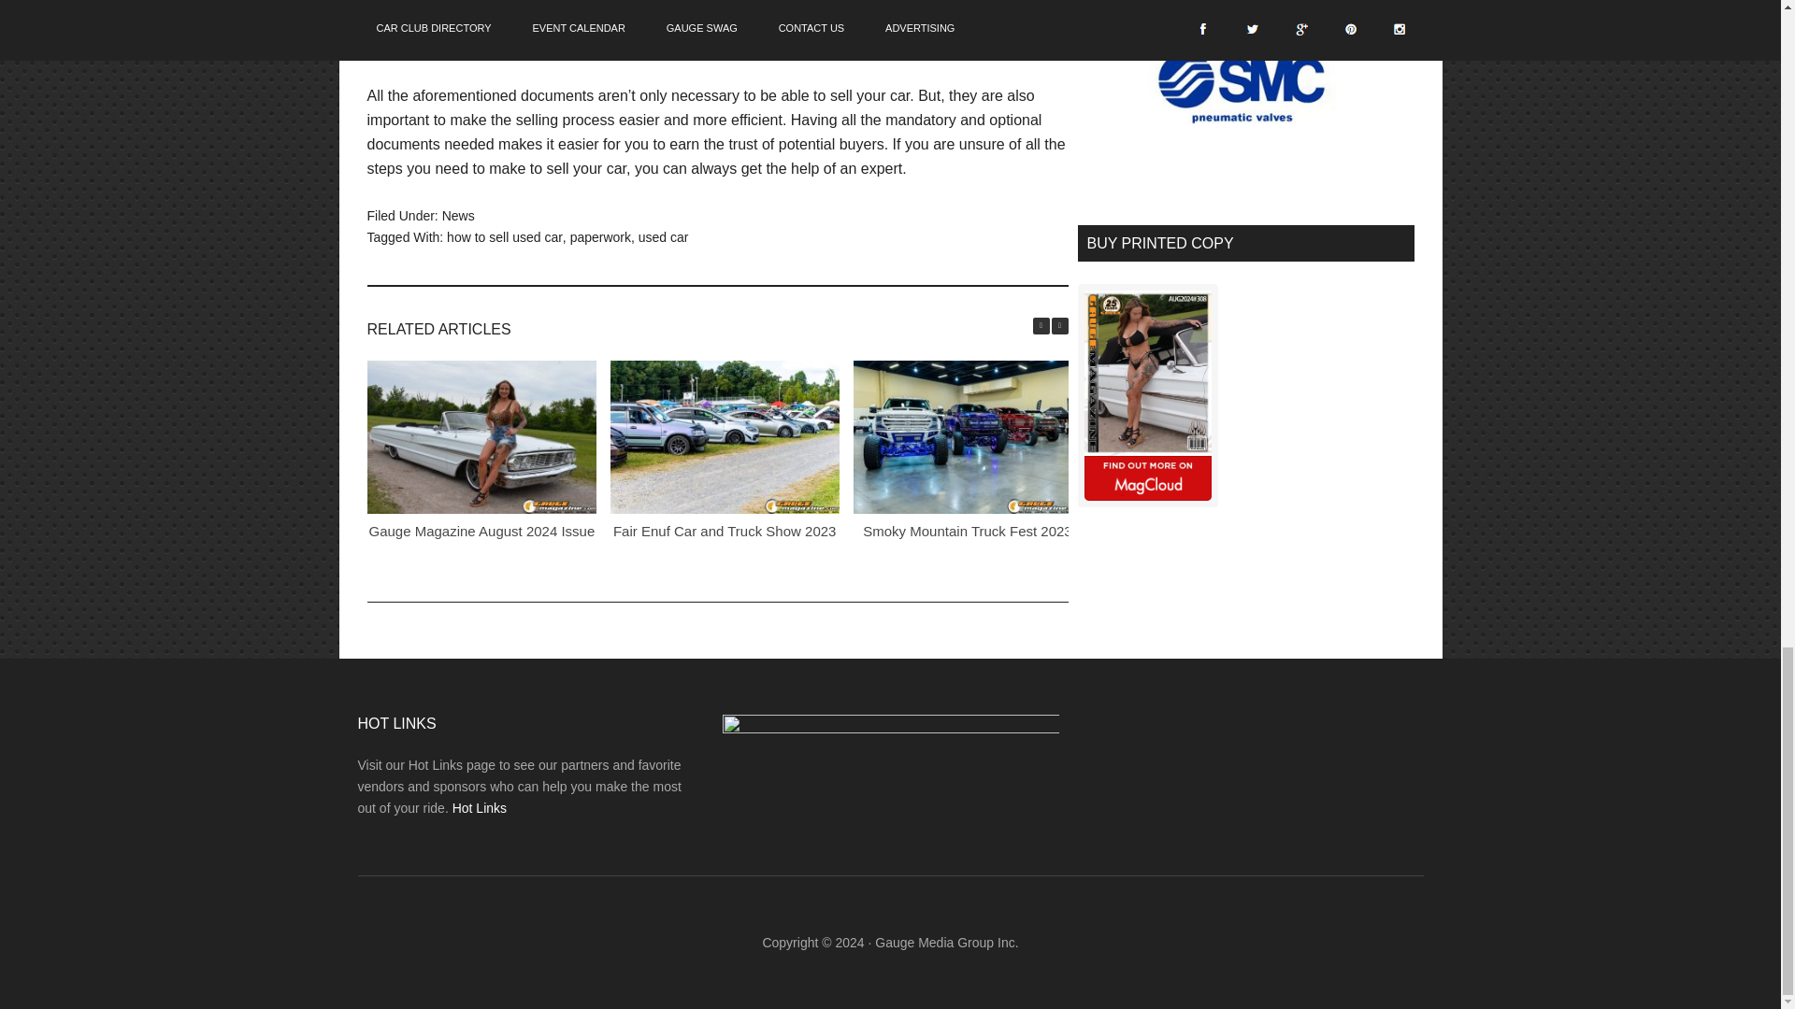 This screenshot has width=1795, height=1009. I want to click on Next, so click(1058, 325).